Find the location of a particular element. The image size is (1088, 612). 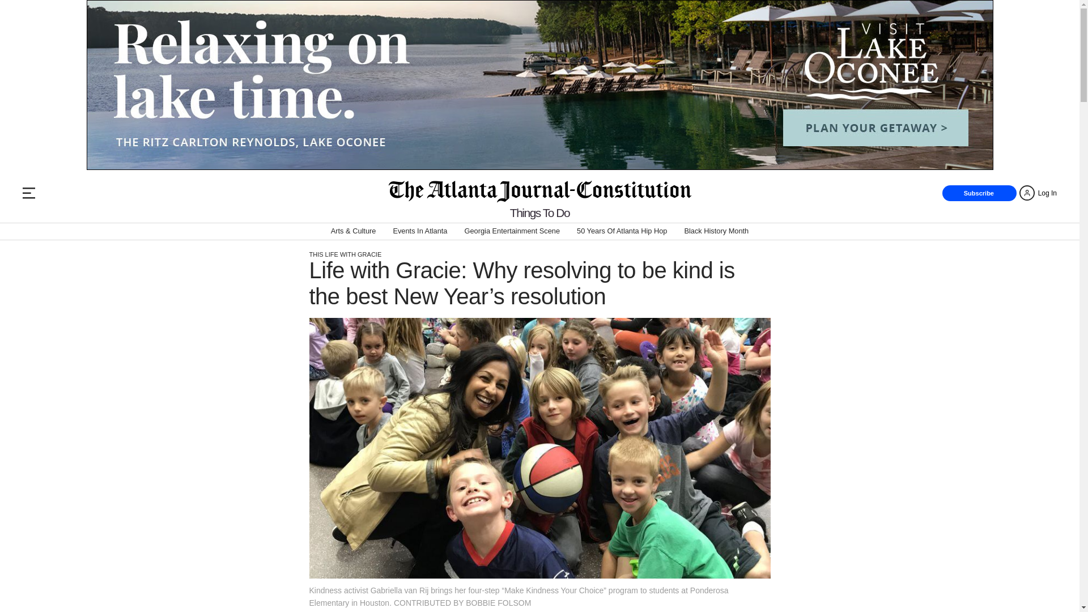

50 Years Of Atlanta Hip Hop is located at coordinates (621, 231).